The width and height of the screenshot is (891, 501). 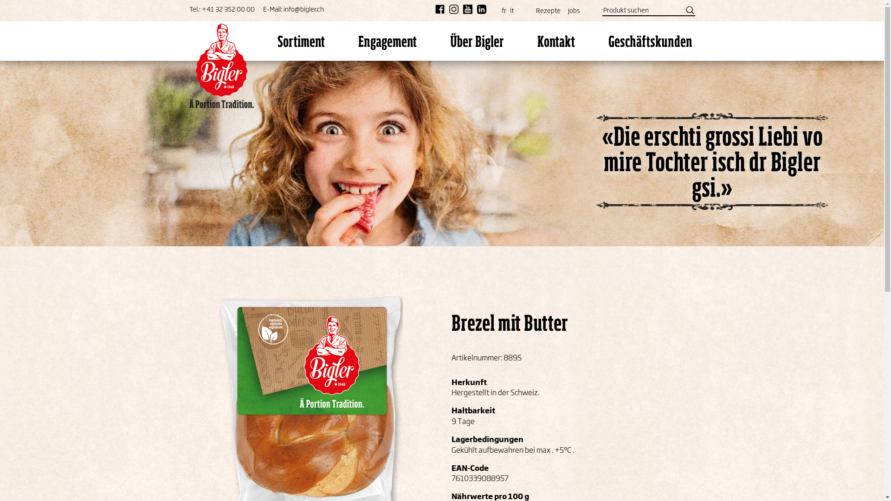 What do you see at coordinates (510, 8) in the screenshot?
I see `it` at bounding box center [510, 8].